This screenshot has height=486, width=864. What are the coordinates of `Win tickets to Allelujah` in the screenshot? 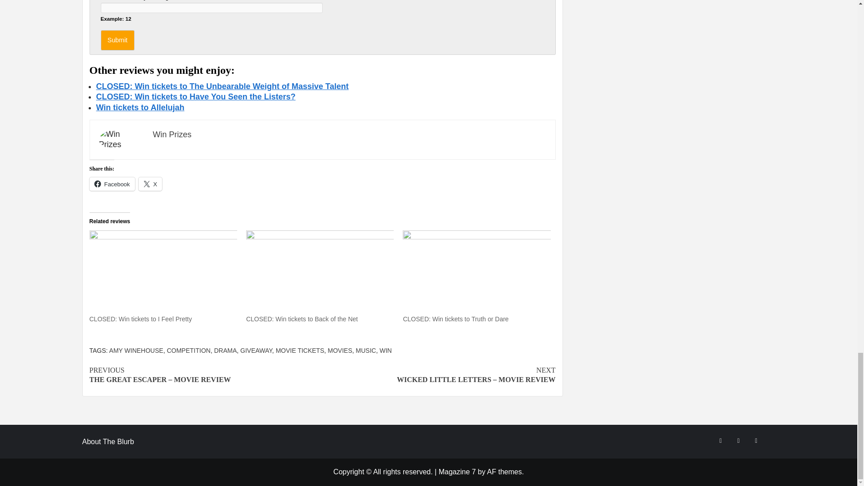 It's located at (140, 107).